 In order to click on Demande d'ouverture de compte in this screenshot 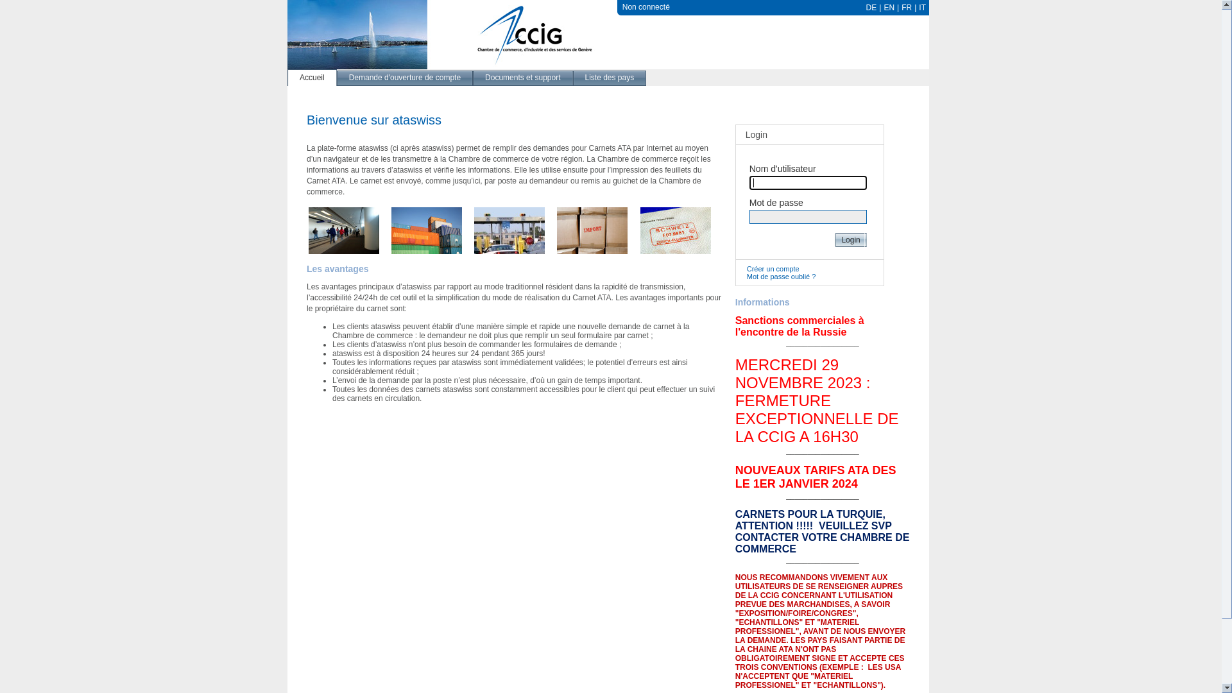, I will do `click(405, 78)`.